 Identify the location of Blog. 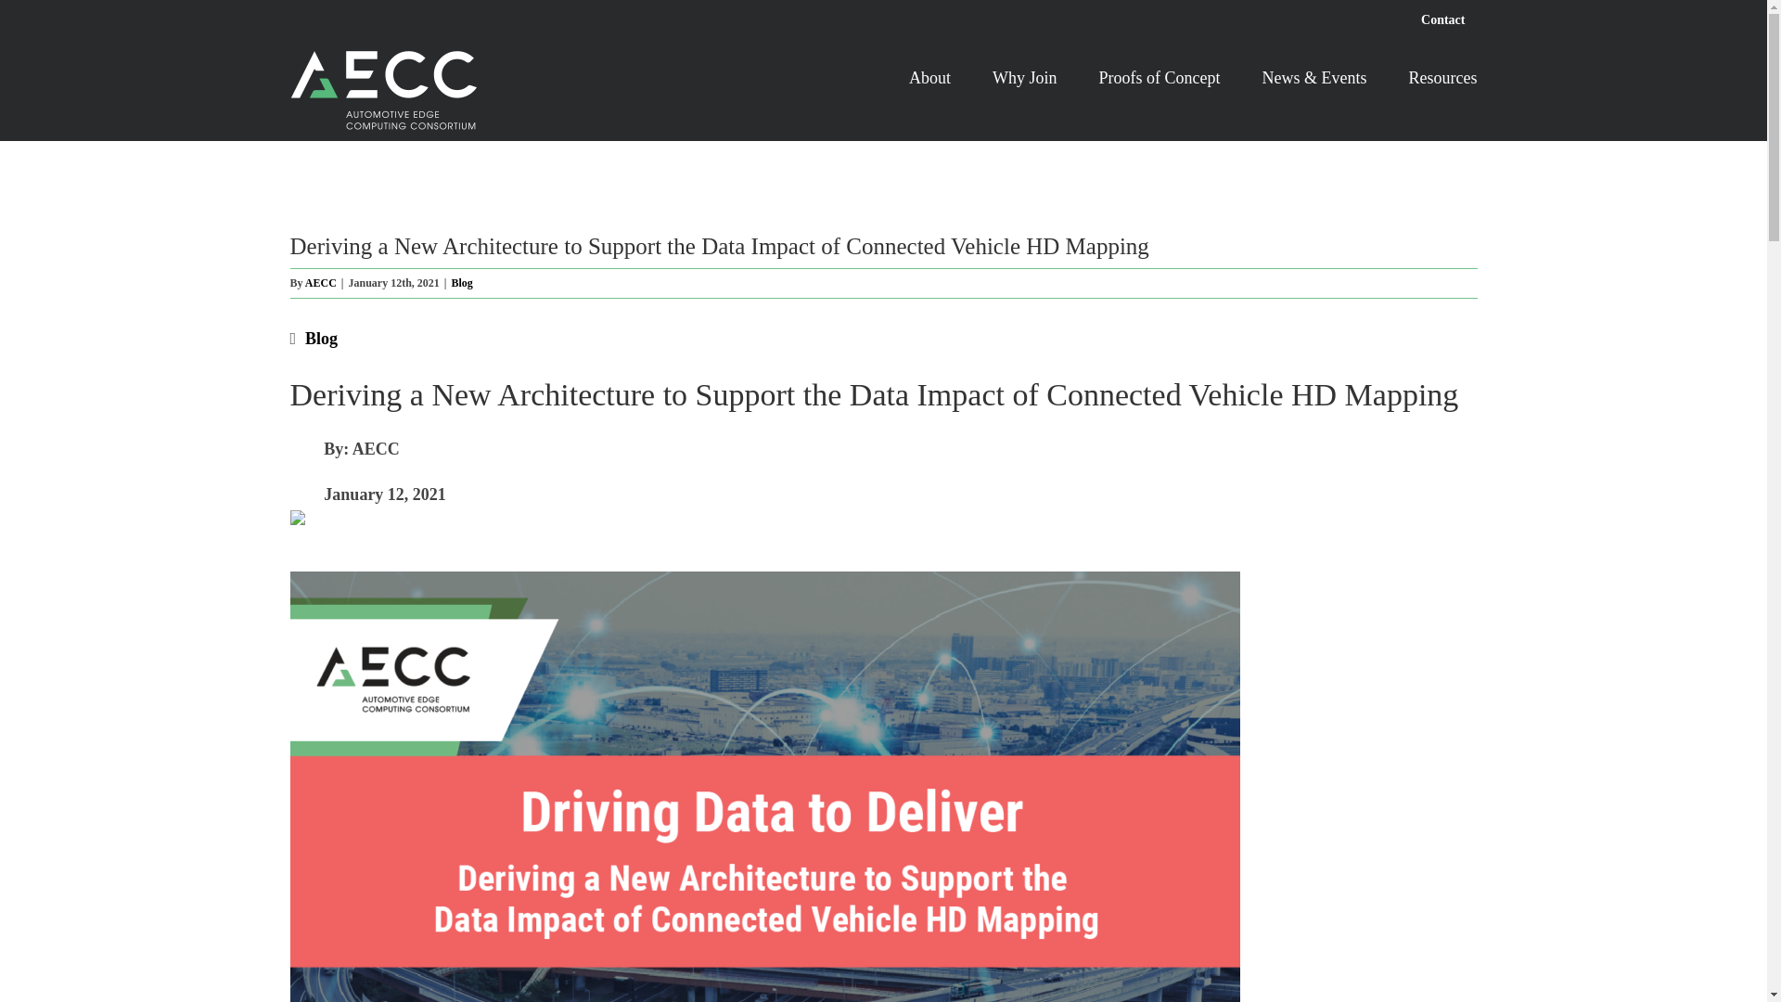
(462, 283).